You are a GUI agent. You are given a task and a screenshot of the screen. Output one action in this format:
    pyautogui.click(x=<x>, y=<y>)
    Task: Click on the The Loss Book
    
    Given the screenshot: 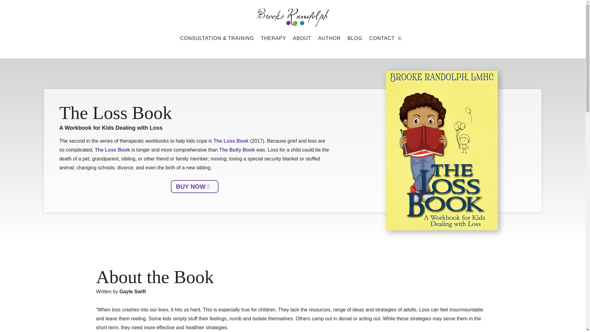 What is the action you would take?
    pyautogui.click(x=112, y=150)
    